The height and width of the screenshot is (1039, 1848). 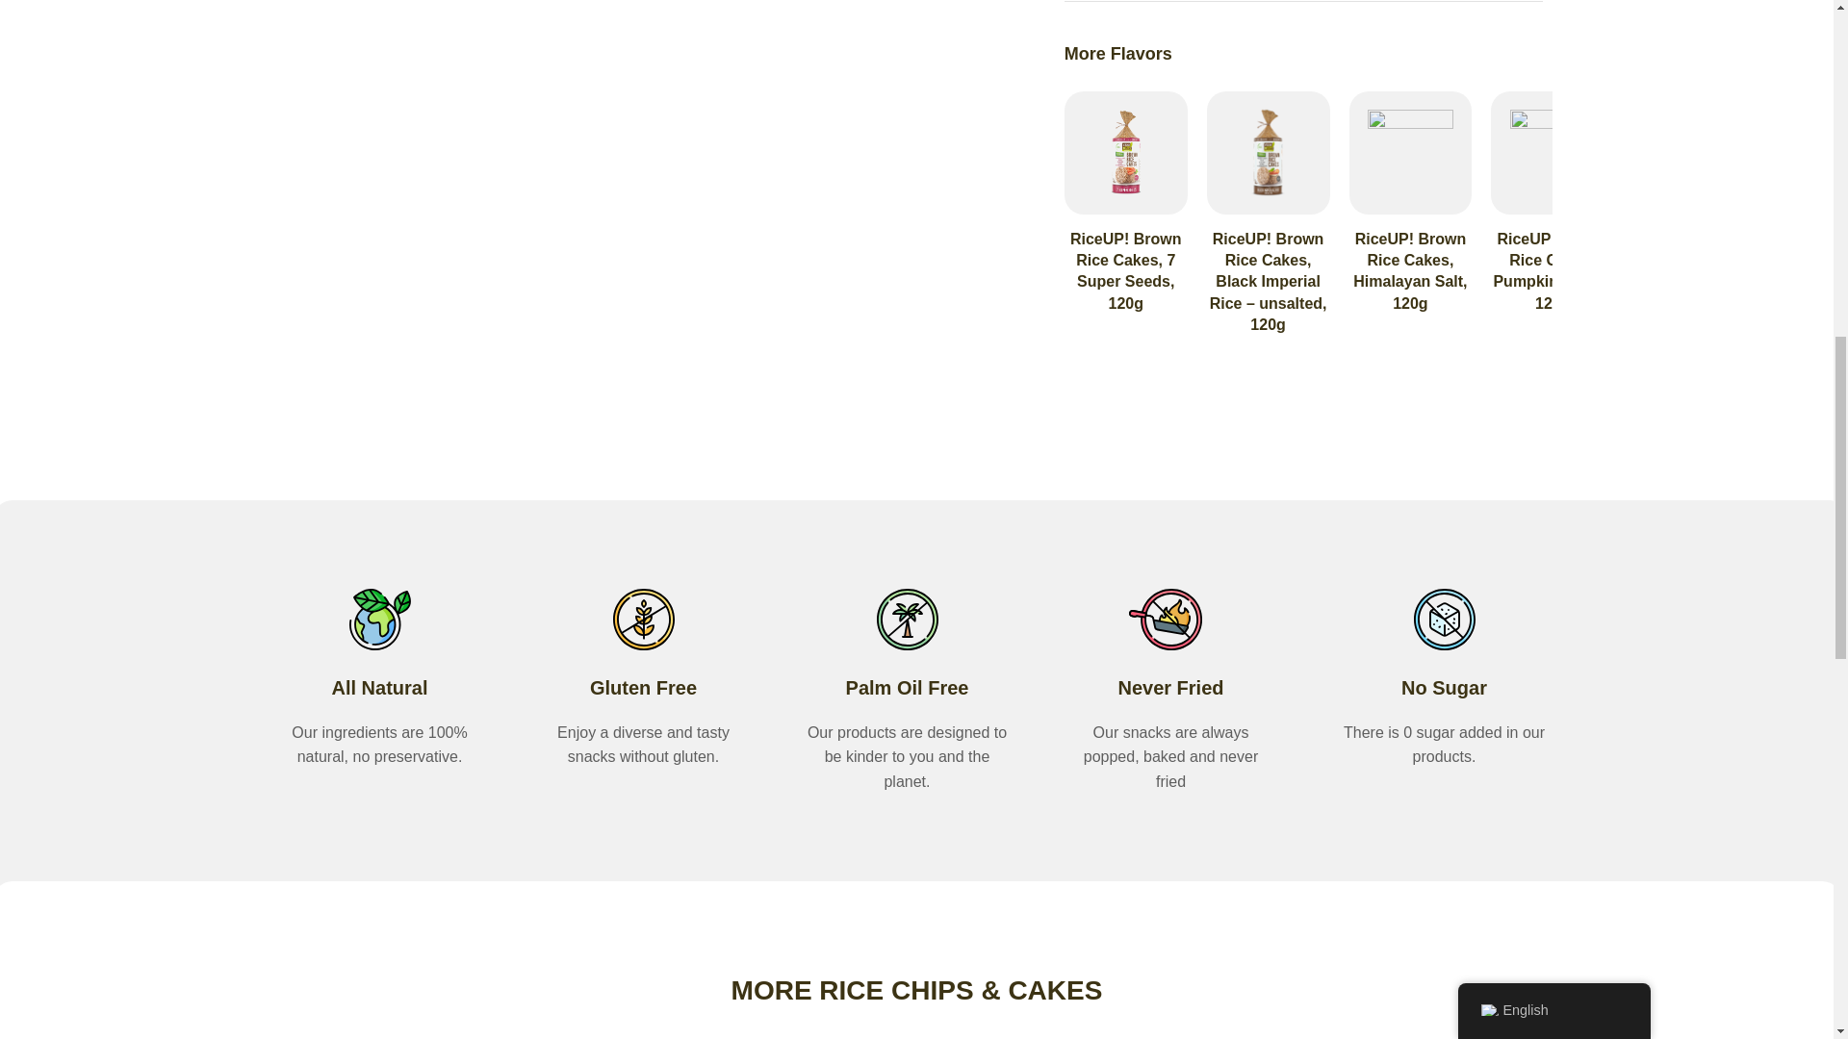 What do you see at coordinates (1552, 271) in the screenshot?
I see `RiceUP! Brown Rice Cakes, Pumpkin Seeds, 120g` at bounding box center [1552, 271].